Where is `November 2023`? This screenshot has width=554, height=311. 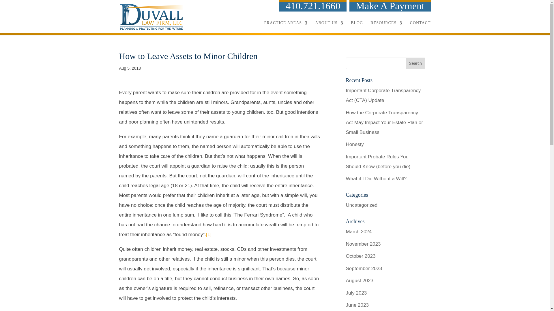 November 2023 is located at coordinates (363, 244).